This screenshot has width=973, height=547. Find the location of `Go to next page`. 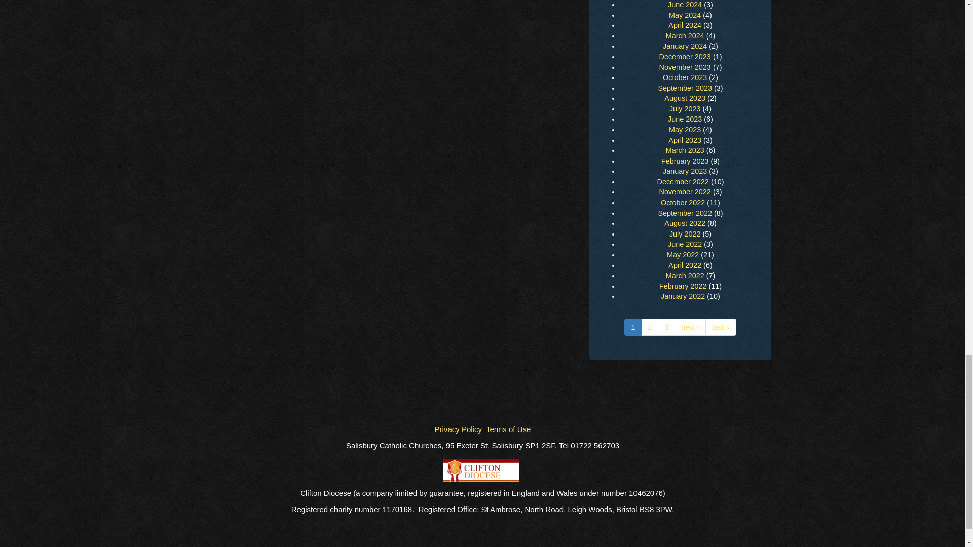

Go to next page is located at coordinates (690, 327).